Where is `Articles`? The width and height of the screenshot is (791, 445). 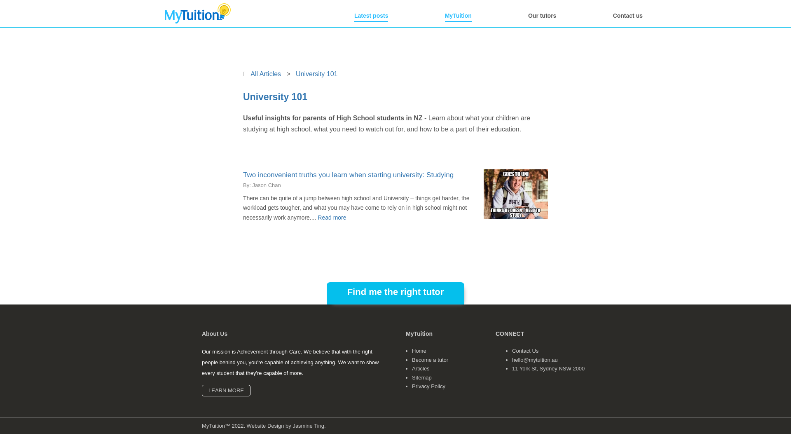 Articles is located at coordinates (421, 368).